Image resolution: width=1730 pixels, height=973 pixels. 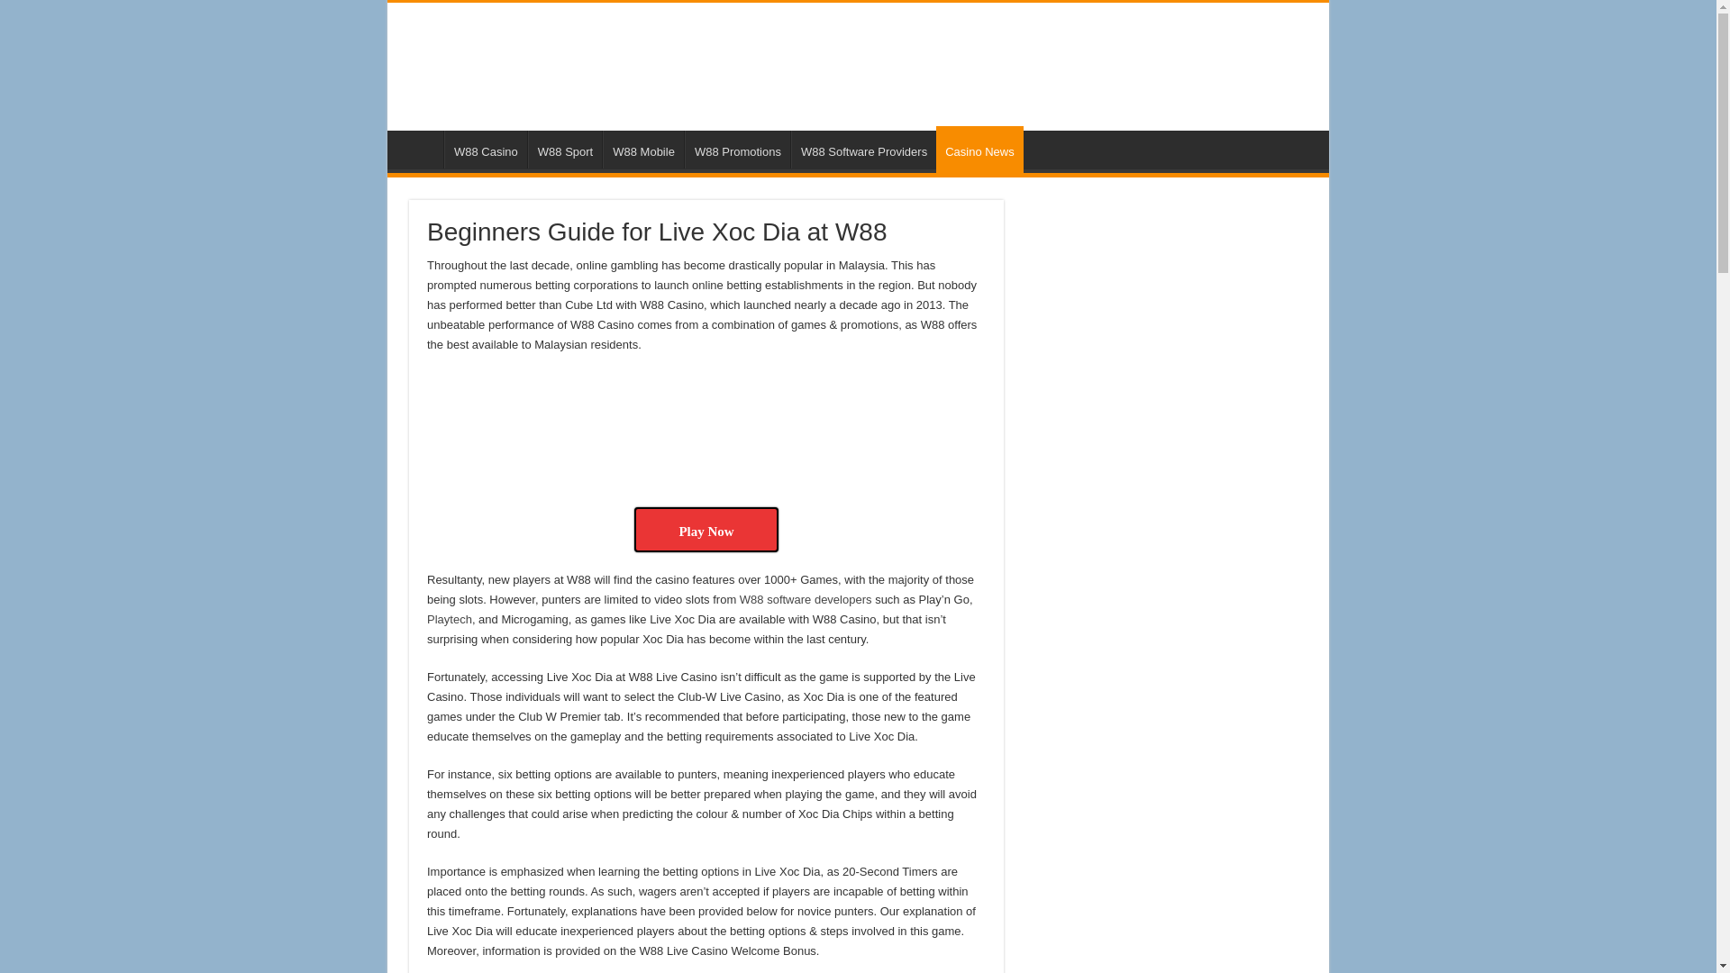 I want to click on W88 software developers, so click(x=806, y=598).